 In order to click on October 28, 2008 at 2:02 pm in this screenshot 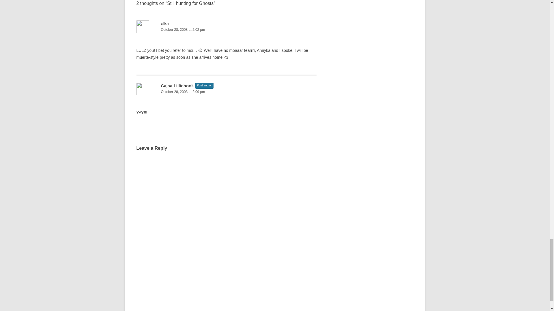, I will do `click(226, 30)`.